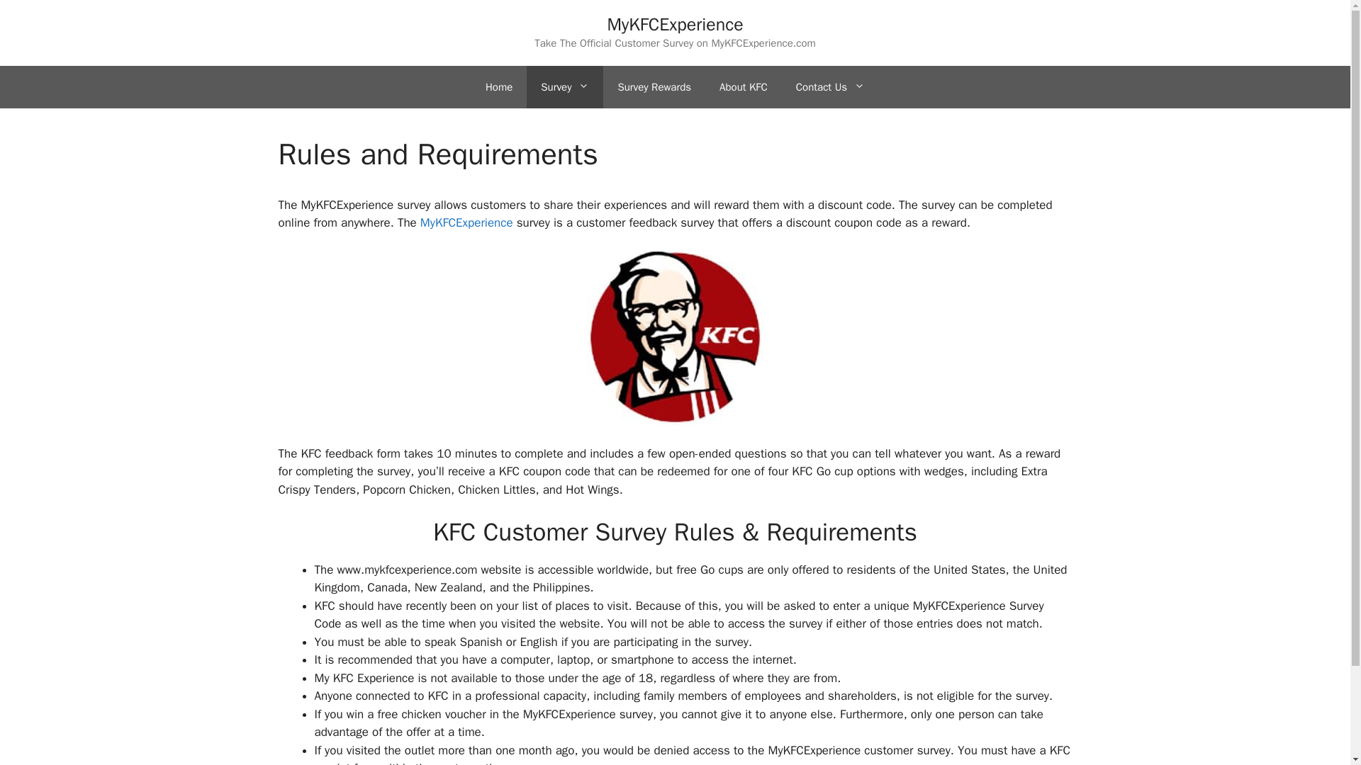 This screenshot has width=1361, height=765. I want to click on MyKFCExperience, so click(675, 24).